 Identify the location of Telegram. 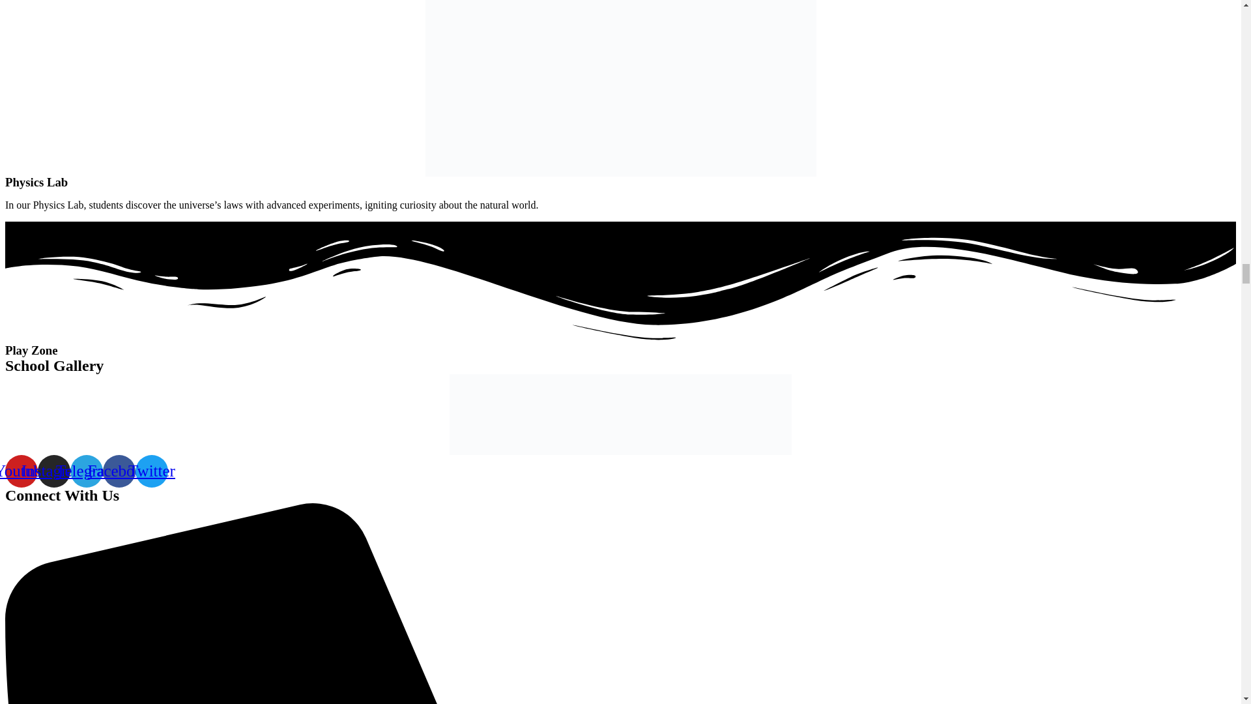
(86, 471).